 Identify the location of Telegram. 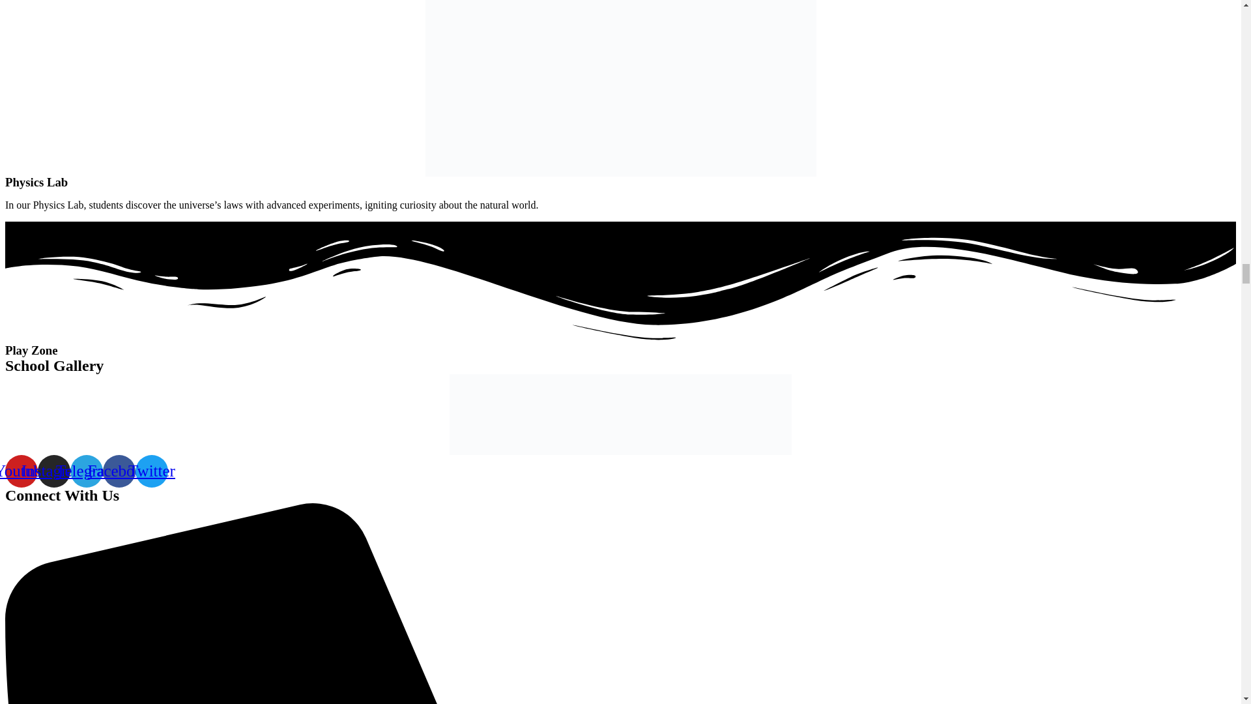
(86, 471).